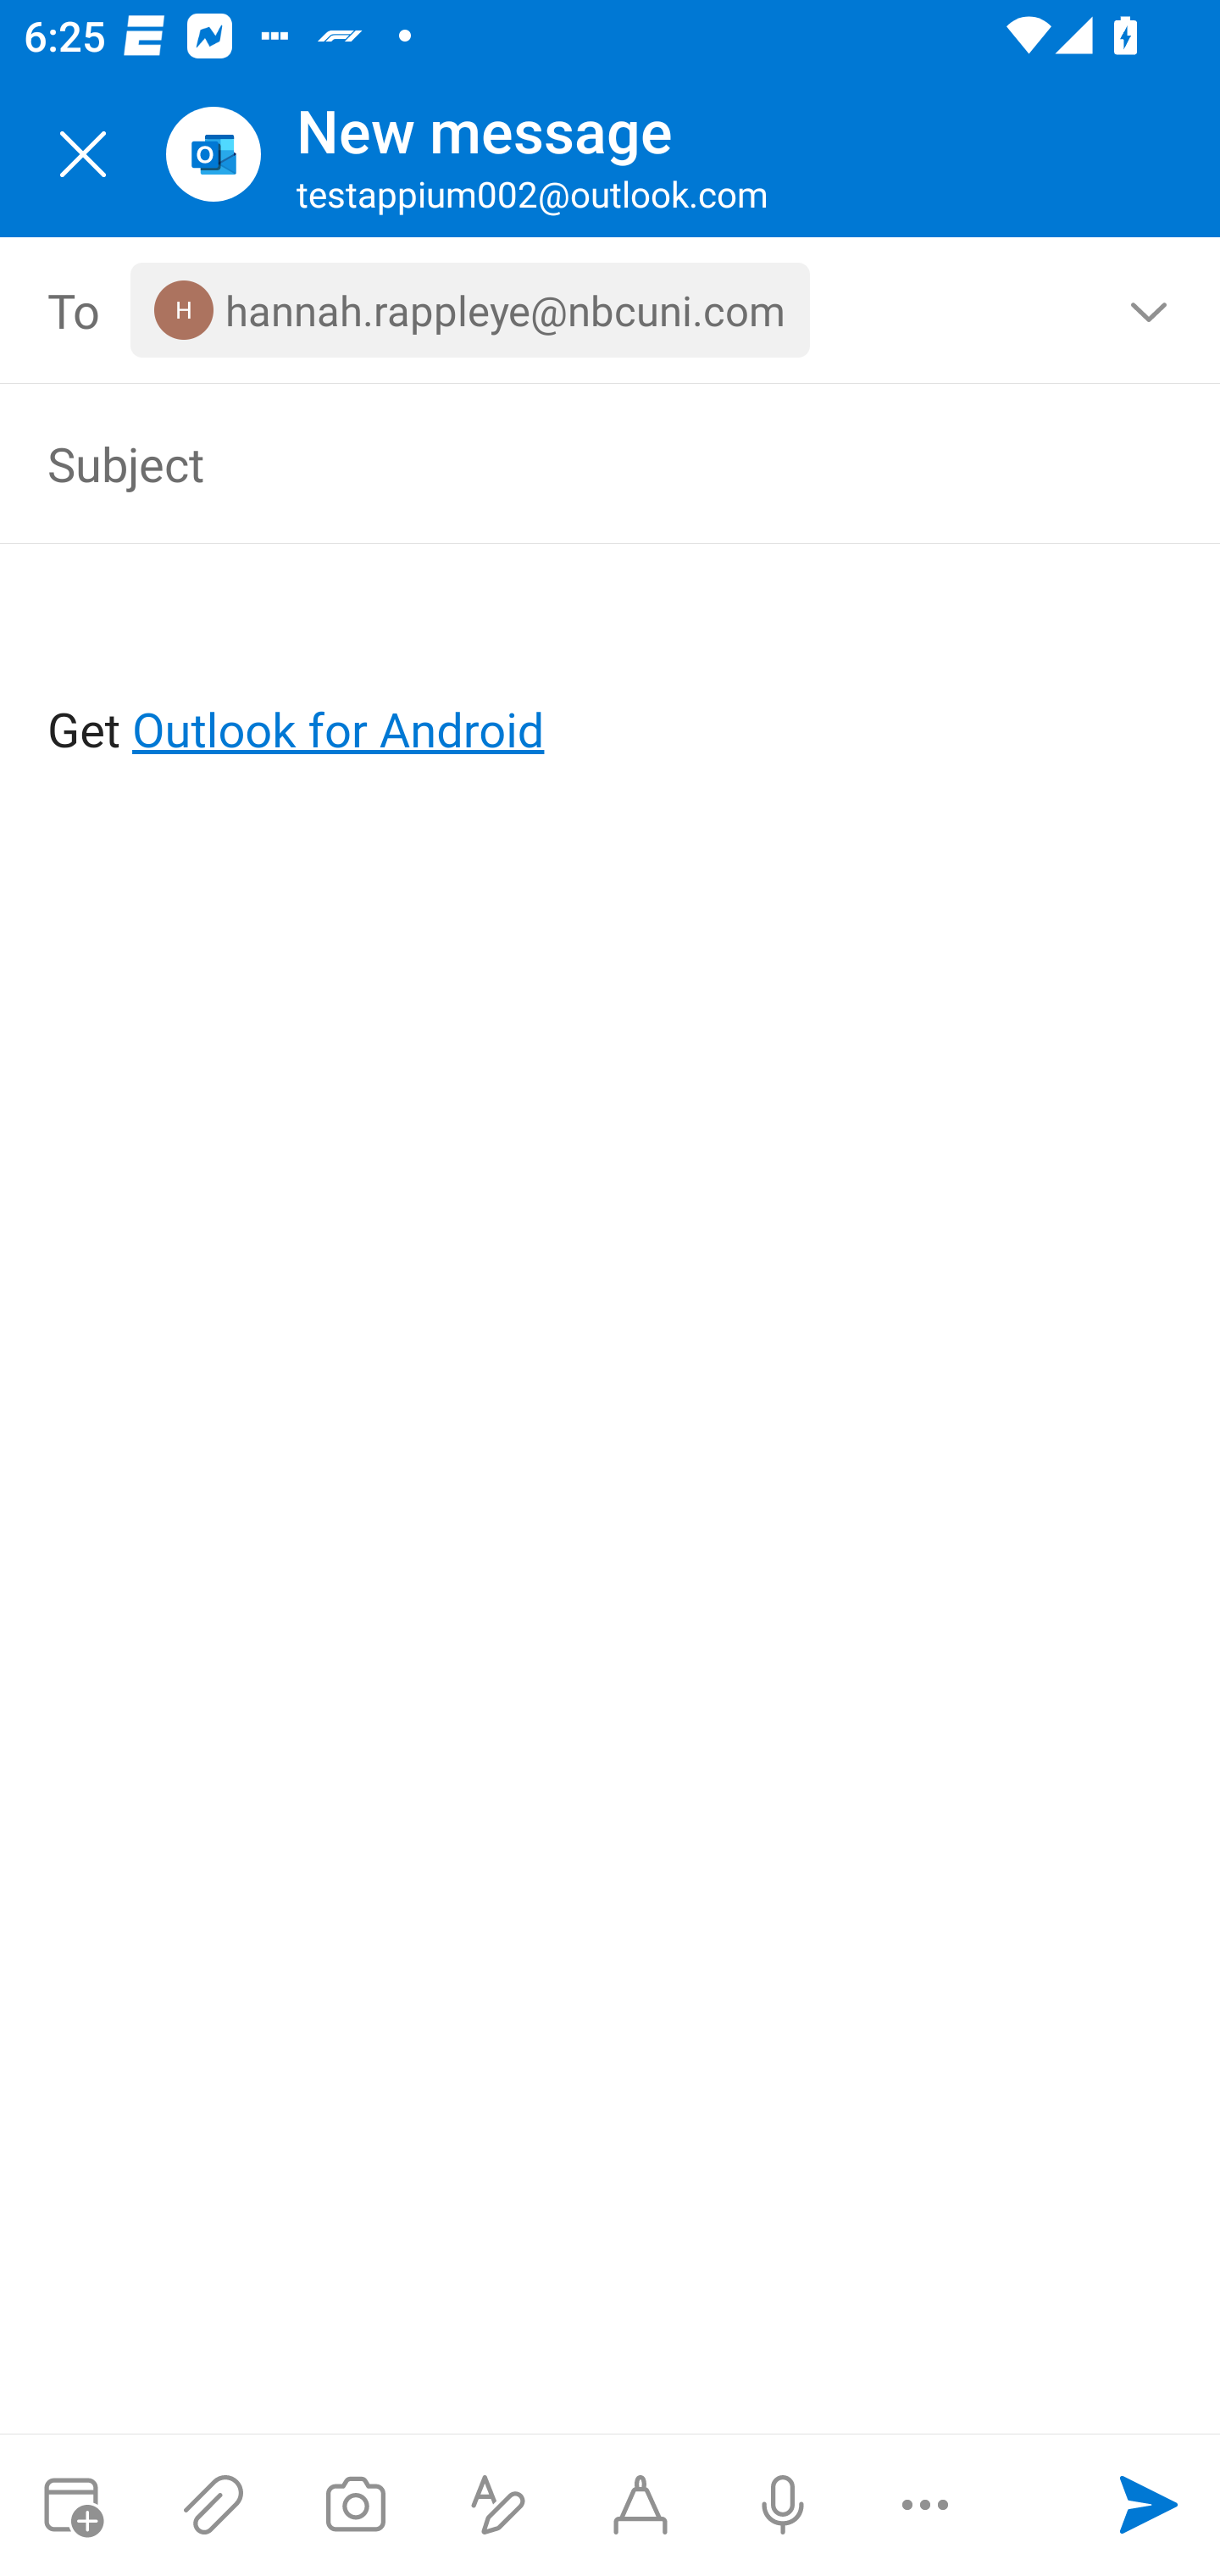 This screenshot has width=1220, height=2576. What do you see at coordinates (640, 2505) in the screenshot?
I see `Start Ink compose` at bounding box center [640, 2505].